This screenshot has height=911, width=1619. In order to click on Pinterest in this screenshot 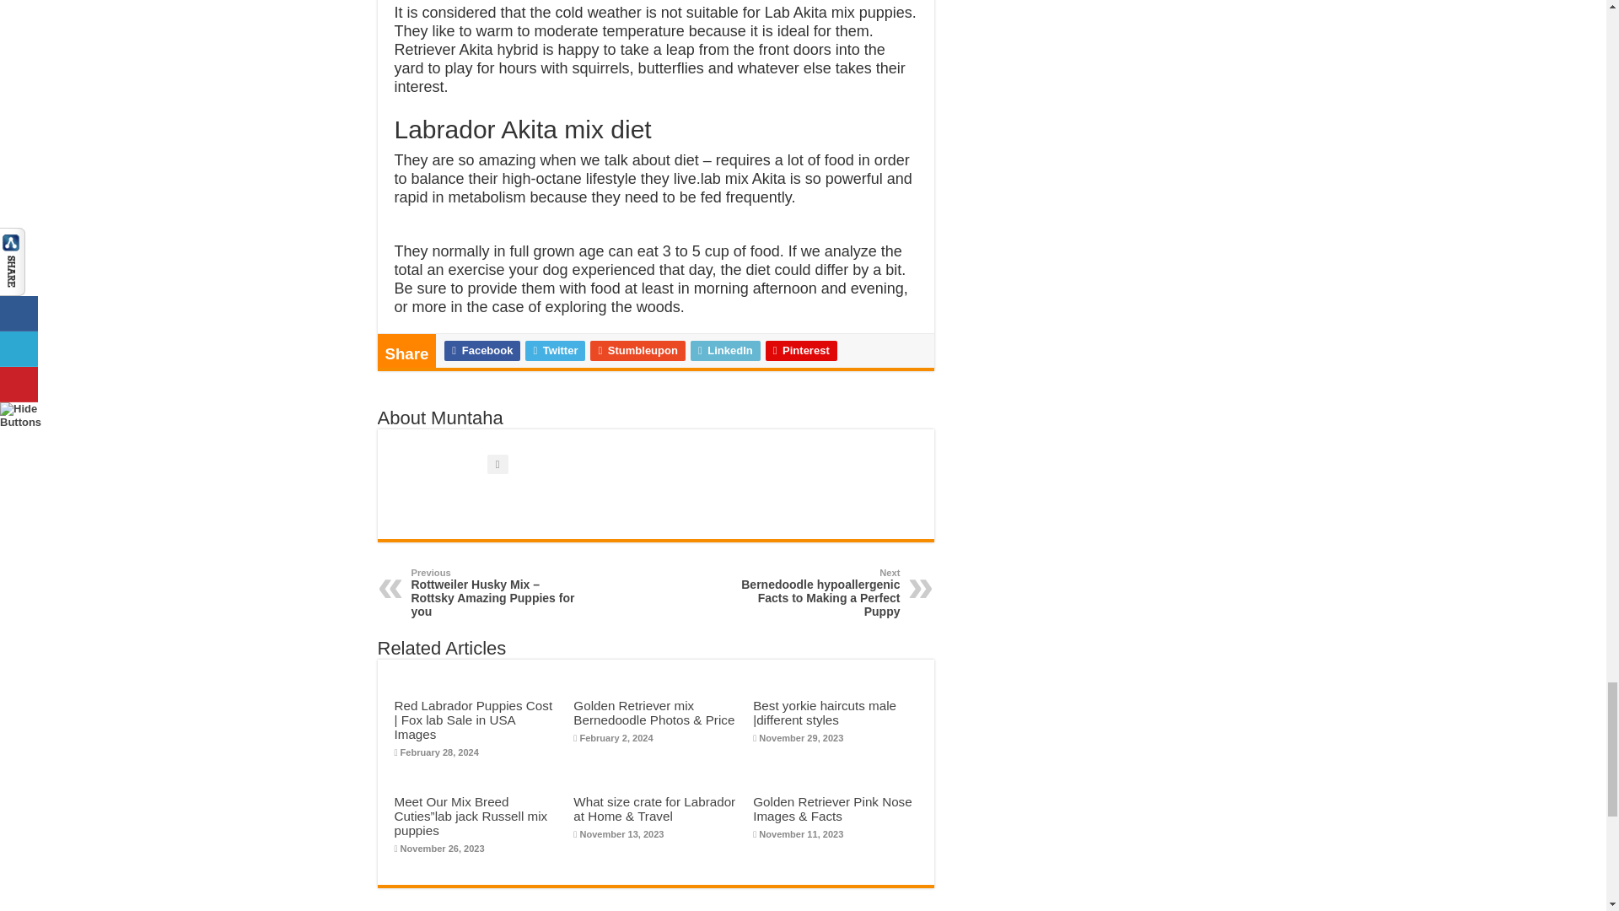, I will do `click(801, 350)`.